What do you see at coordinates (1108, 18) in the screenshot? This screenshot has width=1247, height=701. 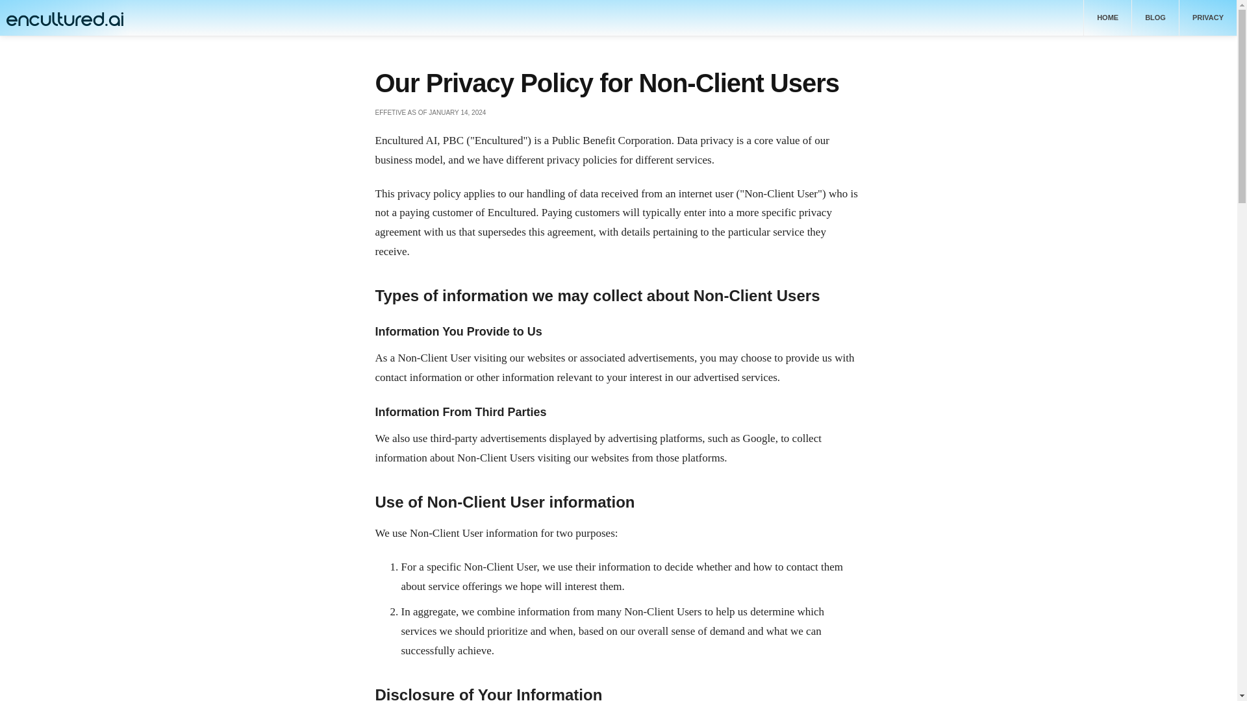 I see `HOME` at bounding box center [1108, 18].